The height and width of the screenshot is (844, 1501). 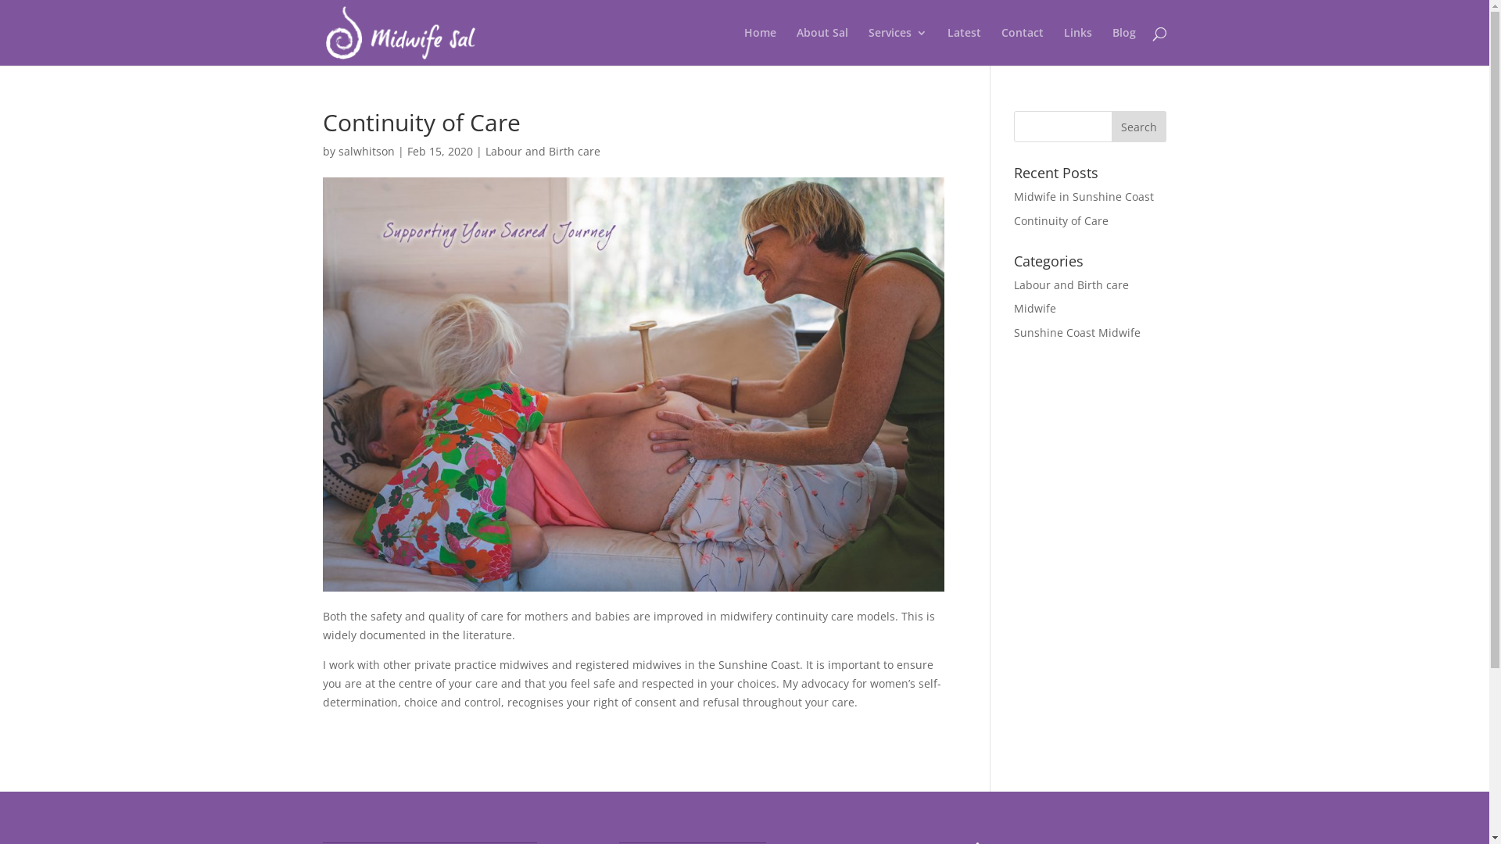 I want to click on salwhitson, so click(x=366, y=152).